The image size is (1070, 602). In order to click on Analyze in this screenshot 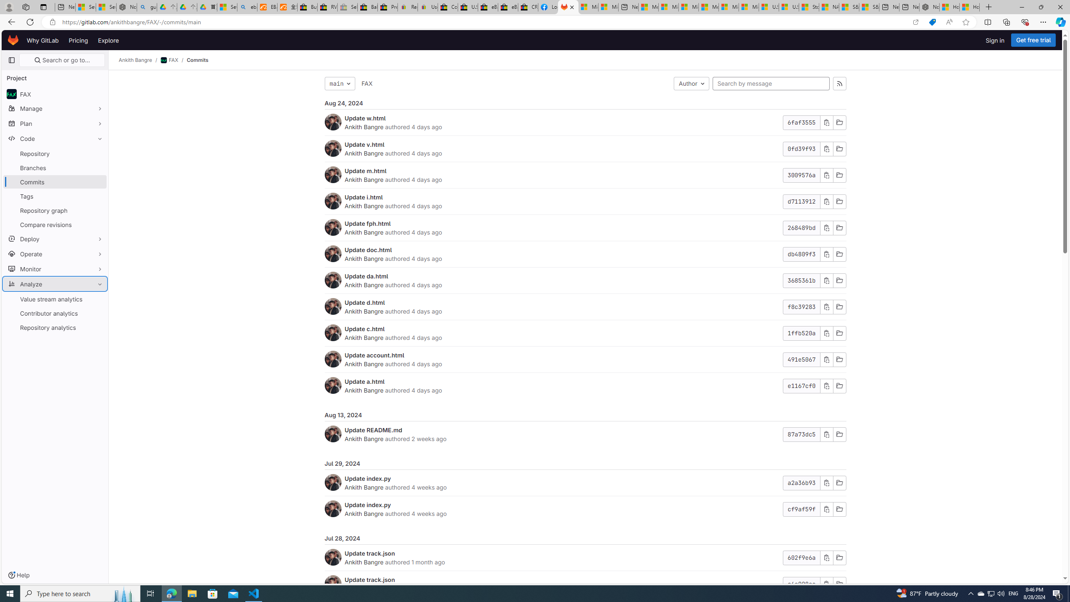, I will do `click(55, 283)`.